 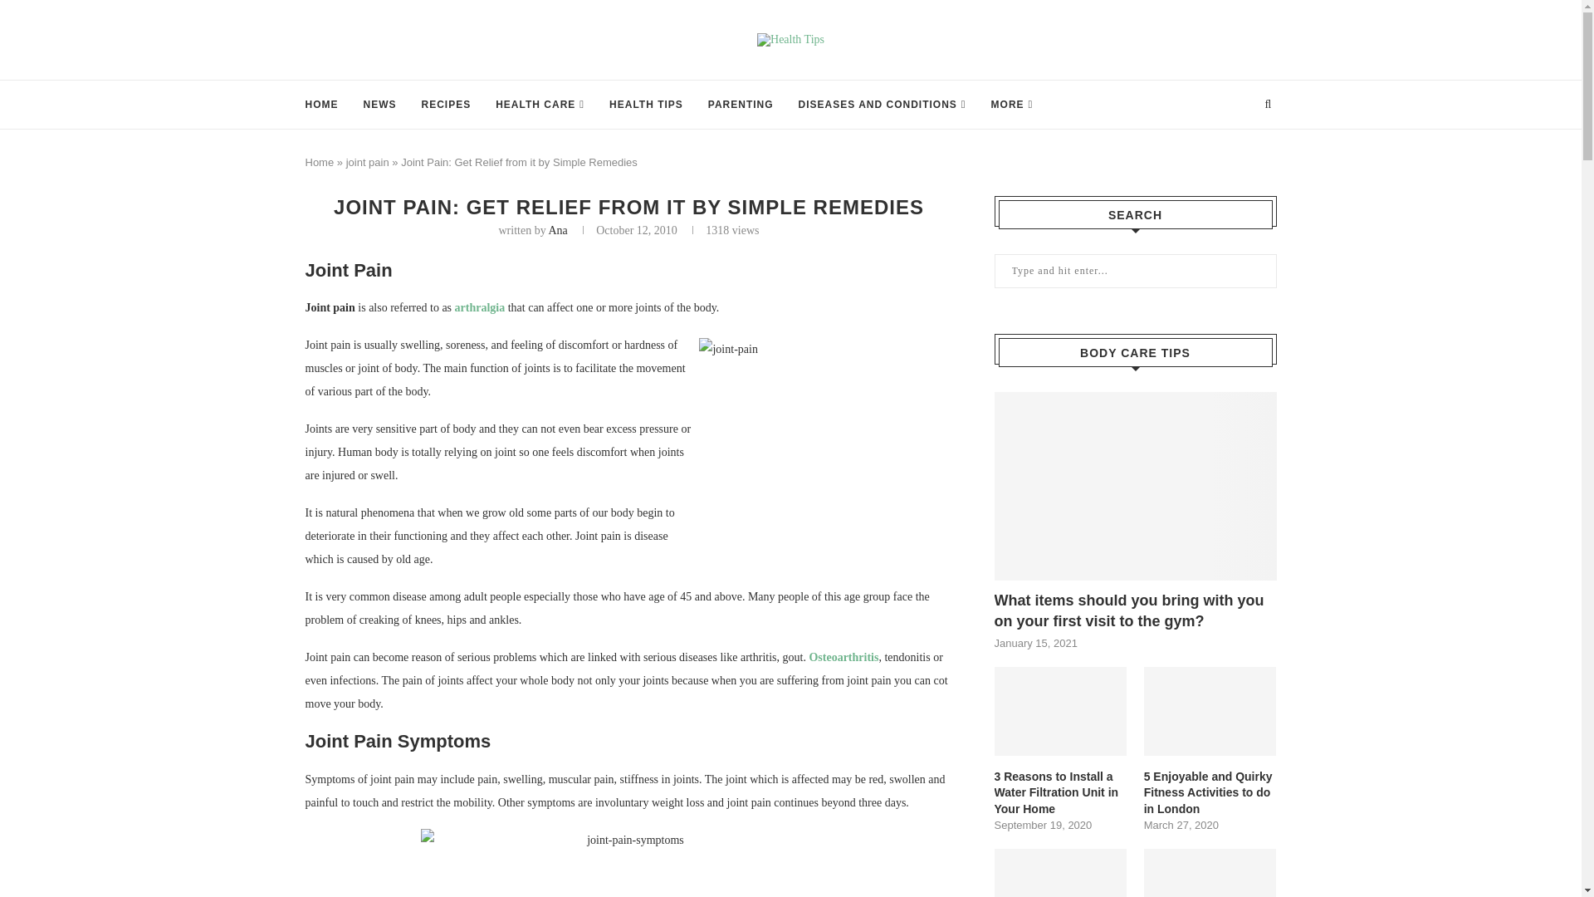 I want to click on Osteoarthritis, so click(x=843, y=658).